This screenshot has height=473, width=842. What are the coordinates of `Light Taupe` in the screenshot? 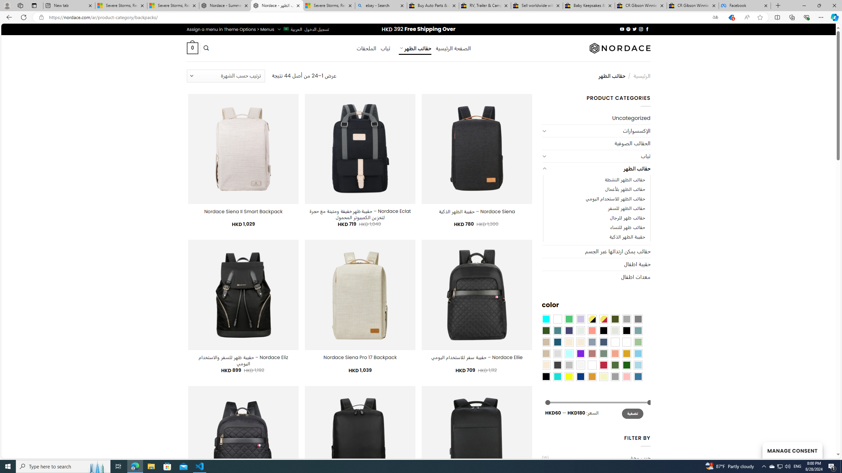 It's located at (546, 353).